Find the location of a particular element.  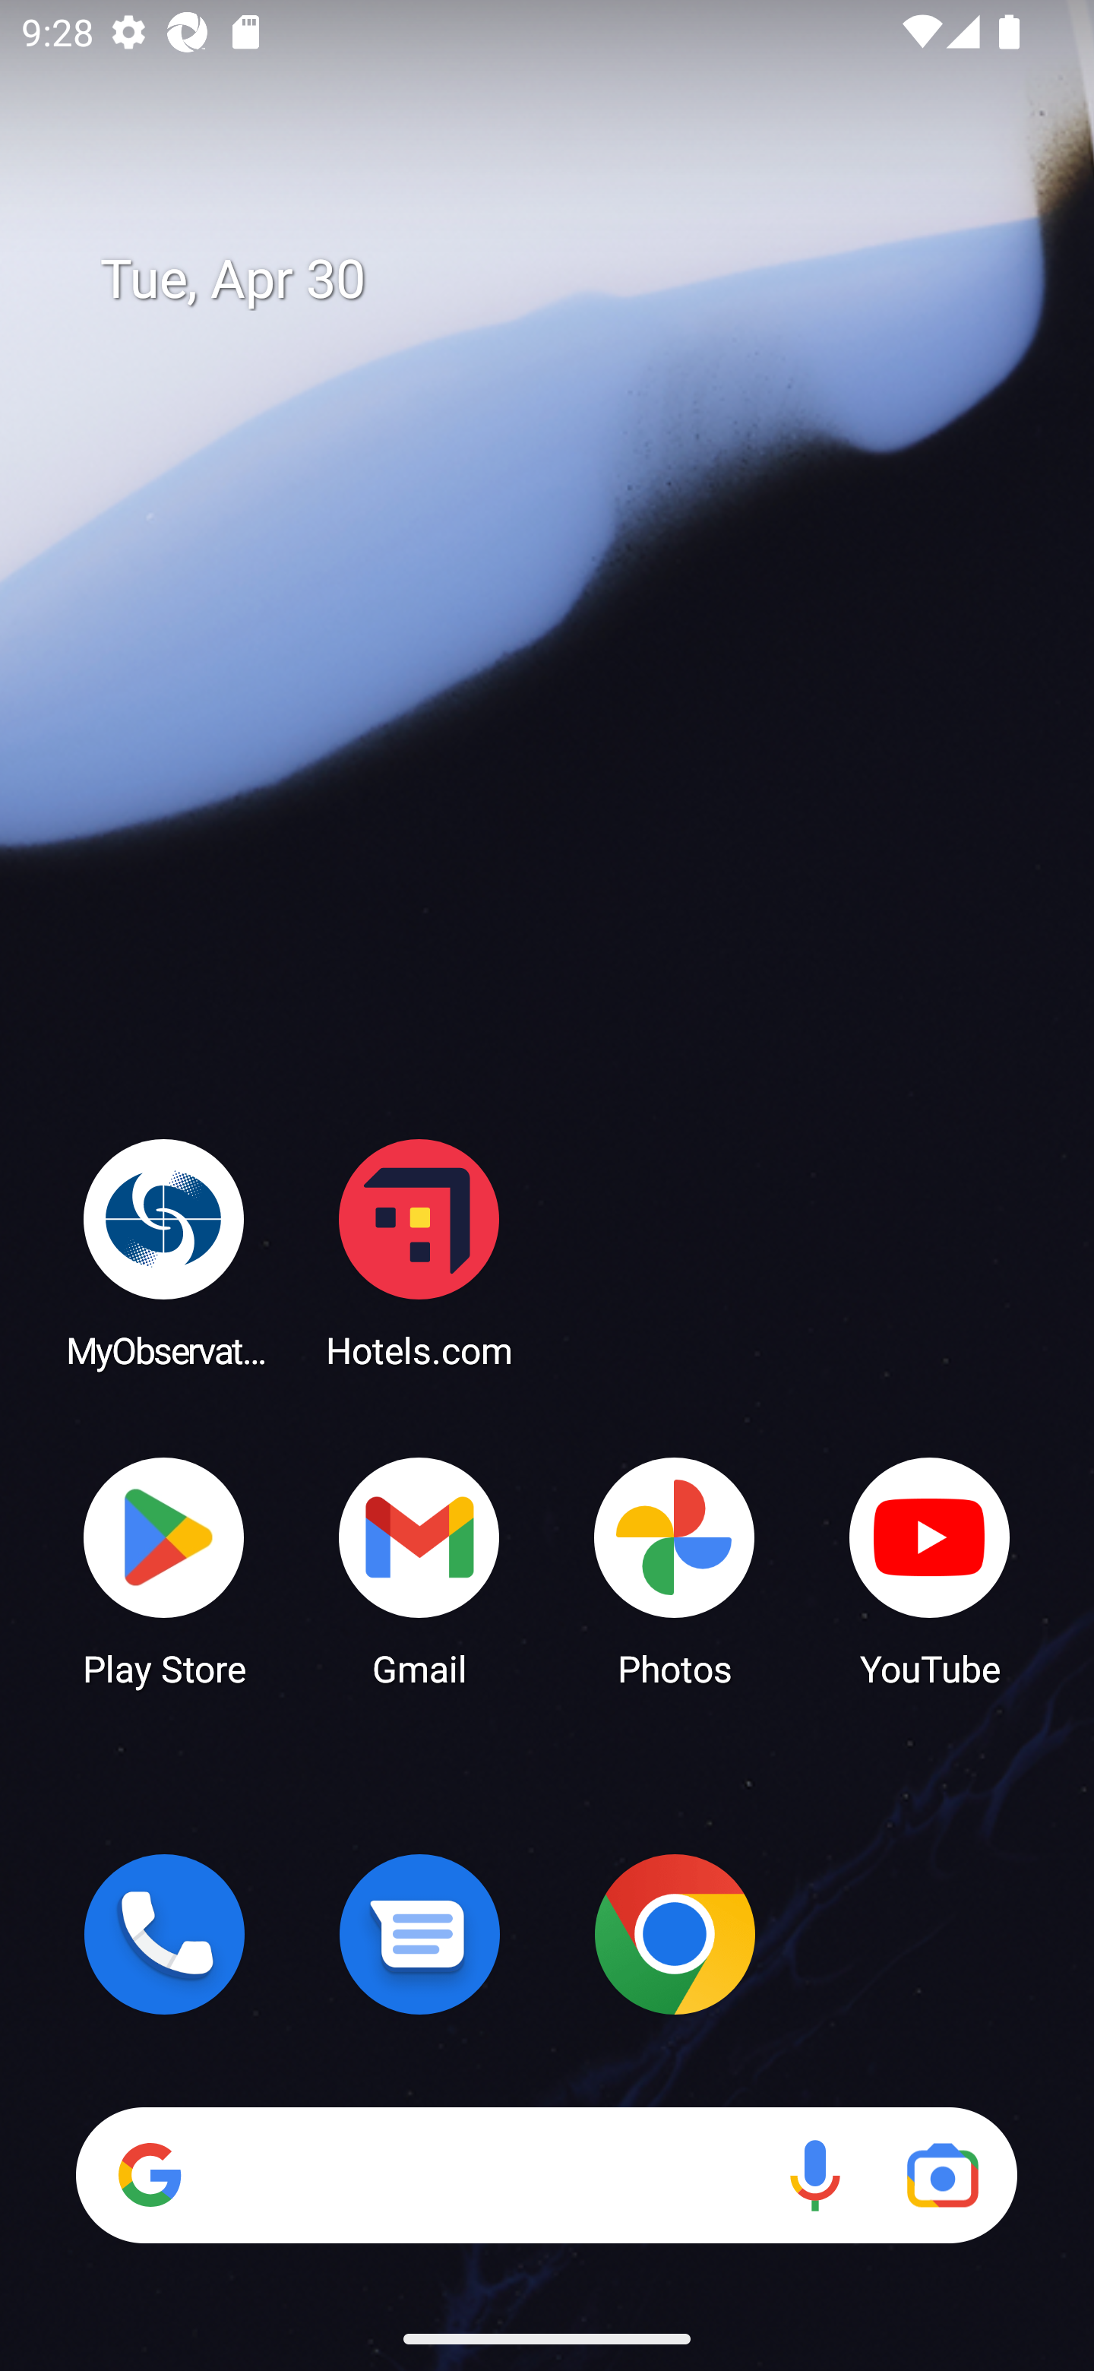

Messages is located at coordinates (419, 1934).